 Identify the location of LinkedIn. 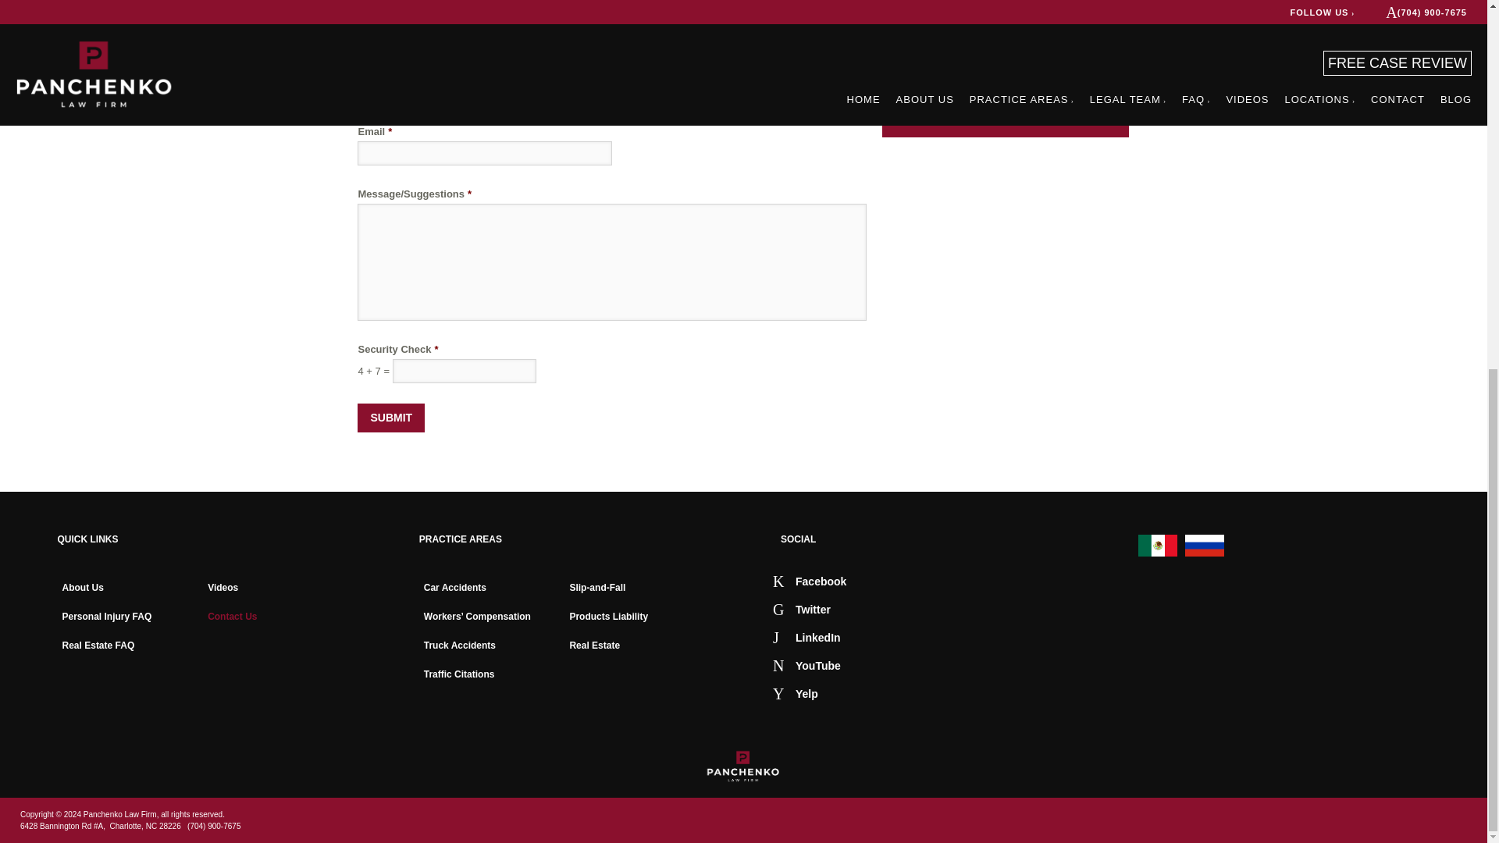
(807, 636).